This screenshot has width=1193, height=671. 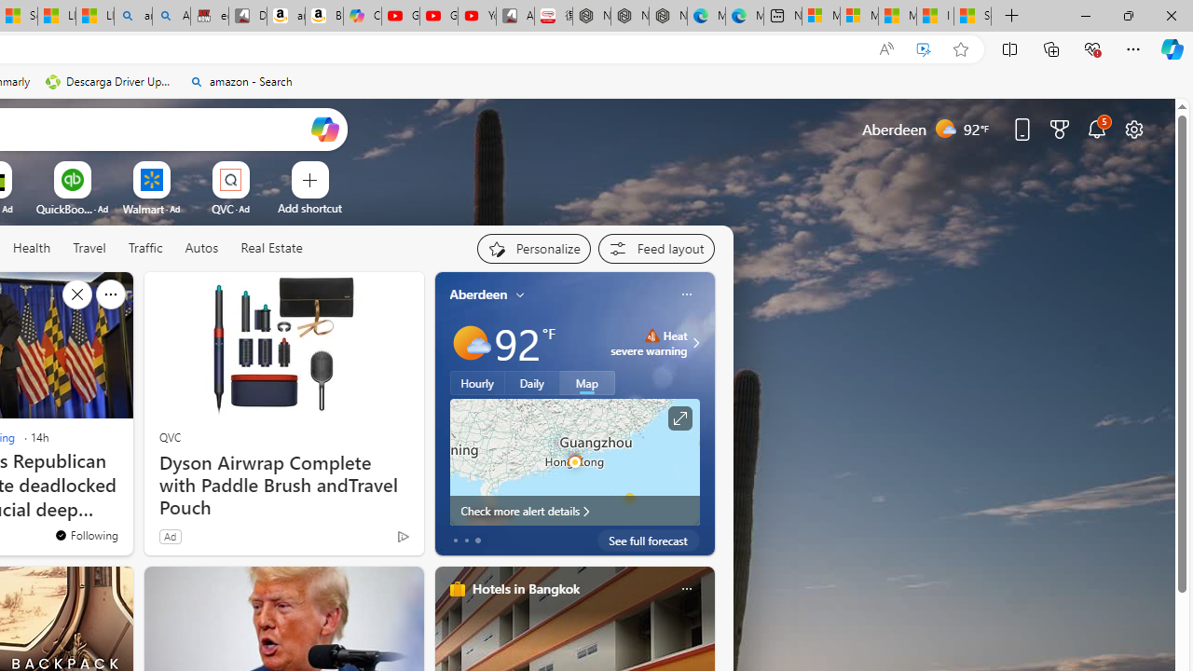 What do you see at coordinates (859, 17) in the screenshot?
I see `Microsoft account | Privacy` at bounding box center [859, 17].